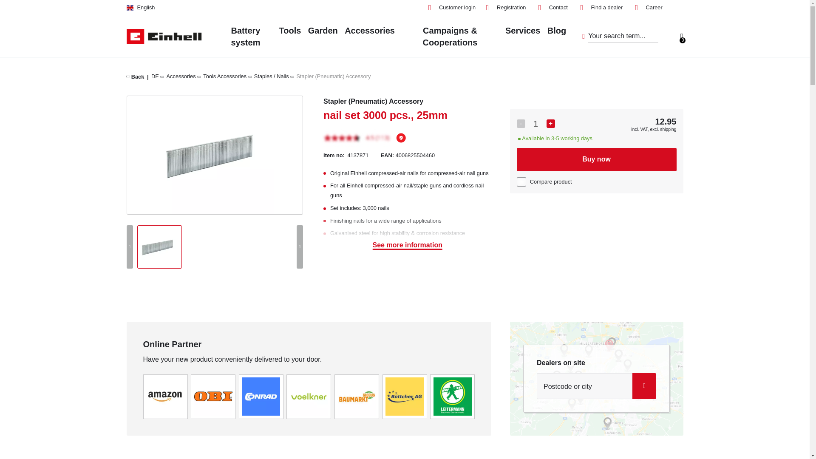  I want to click on leitermann.de, so click(452, 396).